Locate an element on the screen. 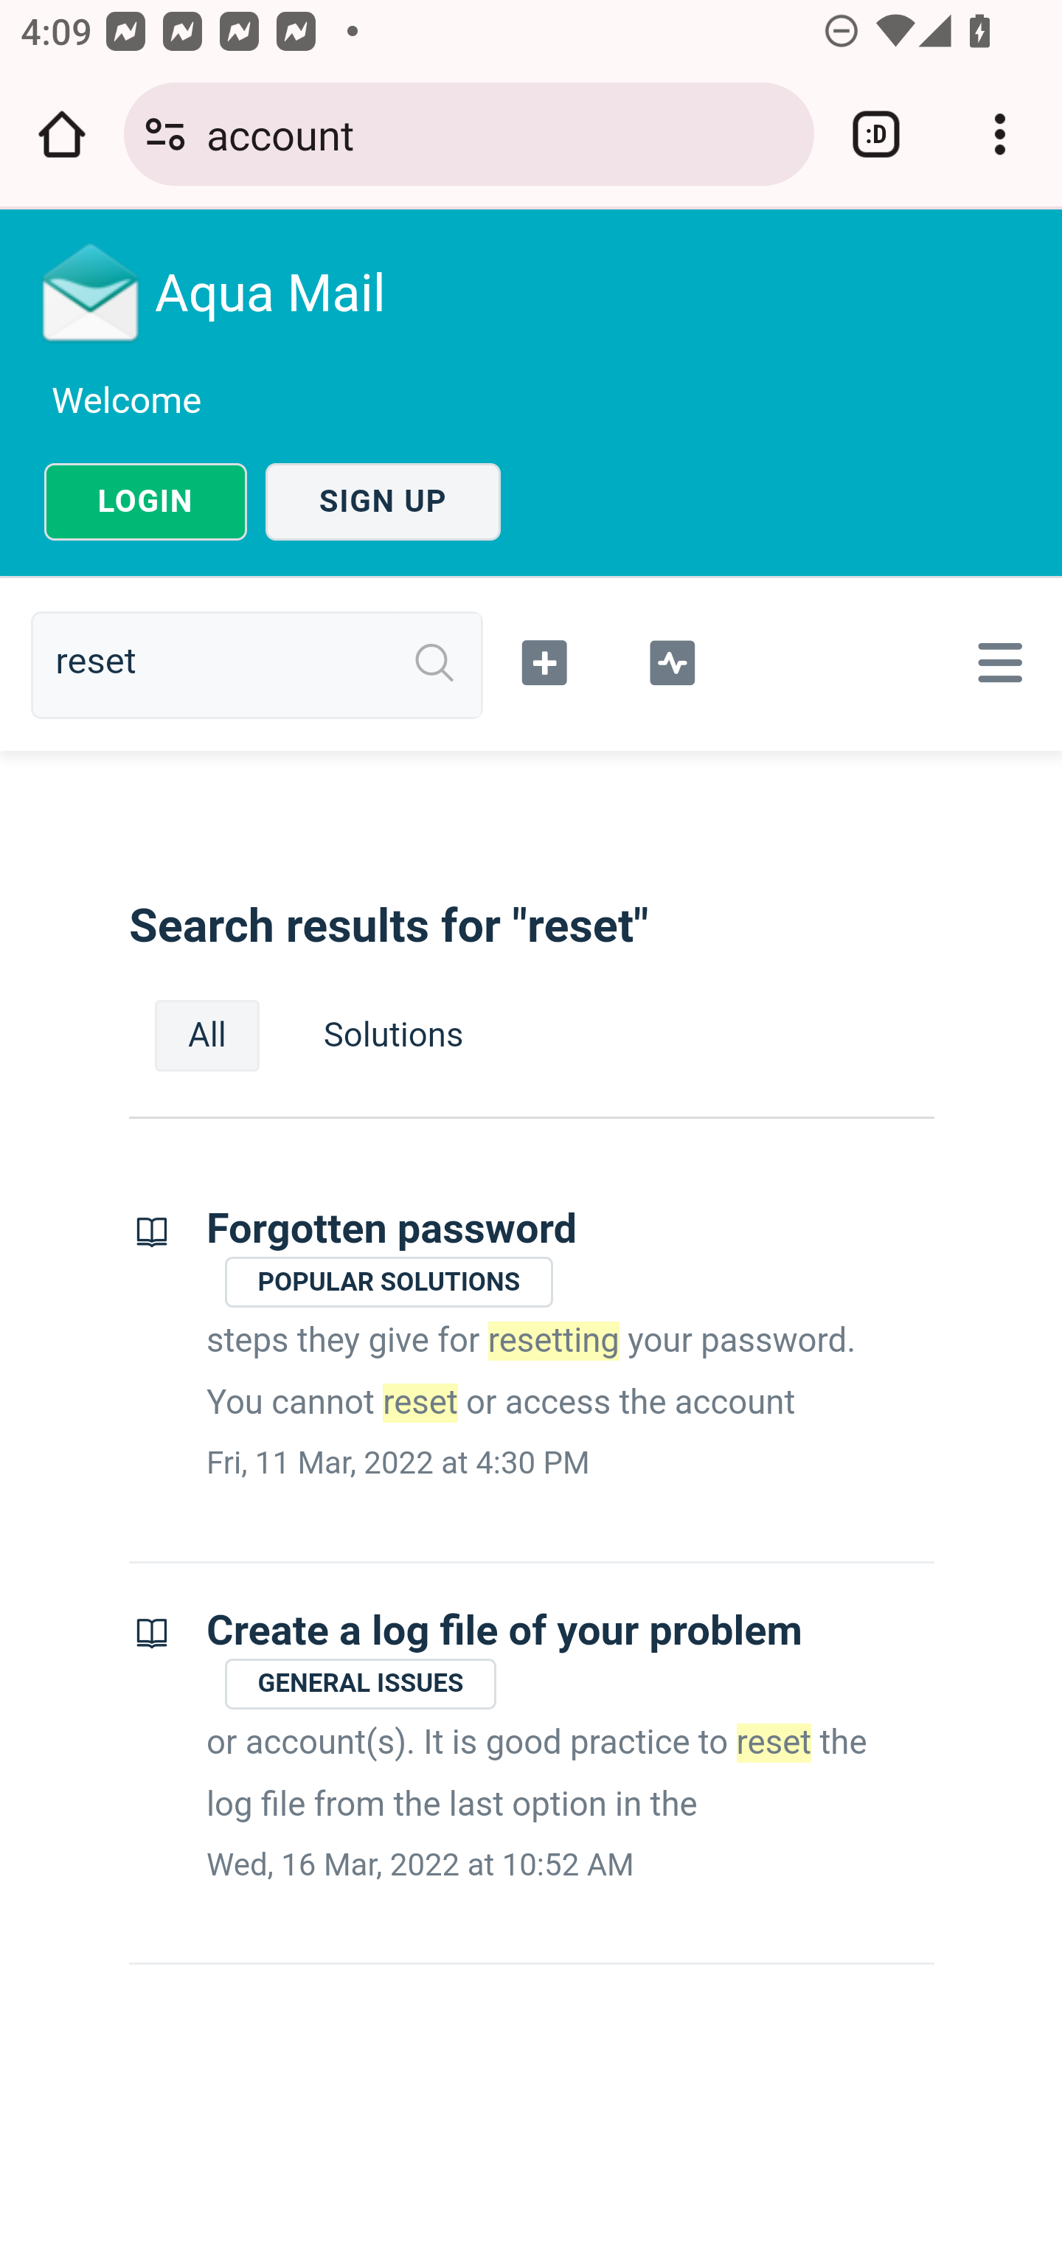  Search is located at coordinates (435, 664).